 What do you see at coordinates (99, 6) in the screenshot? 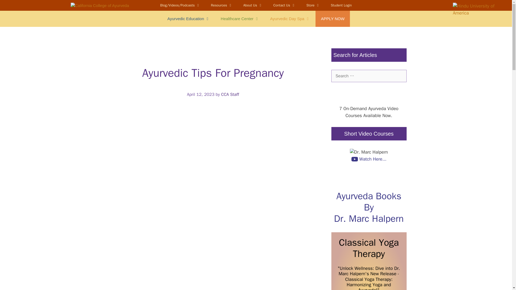
I see `California College of Ayurveda` at bounding box center [99, 6].